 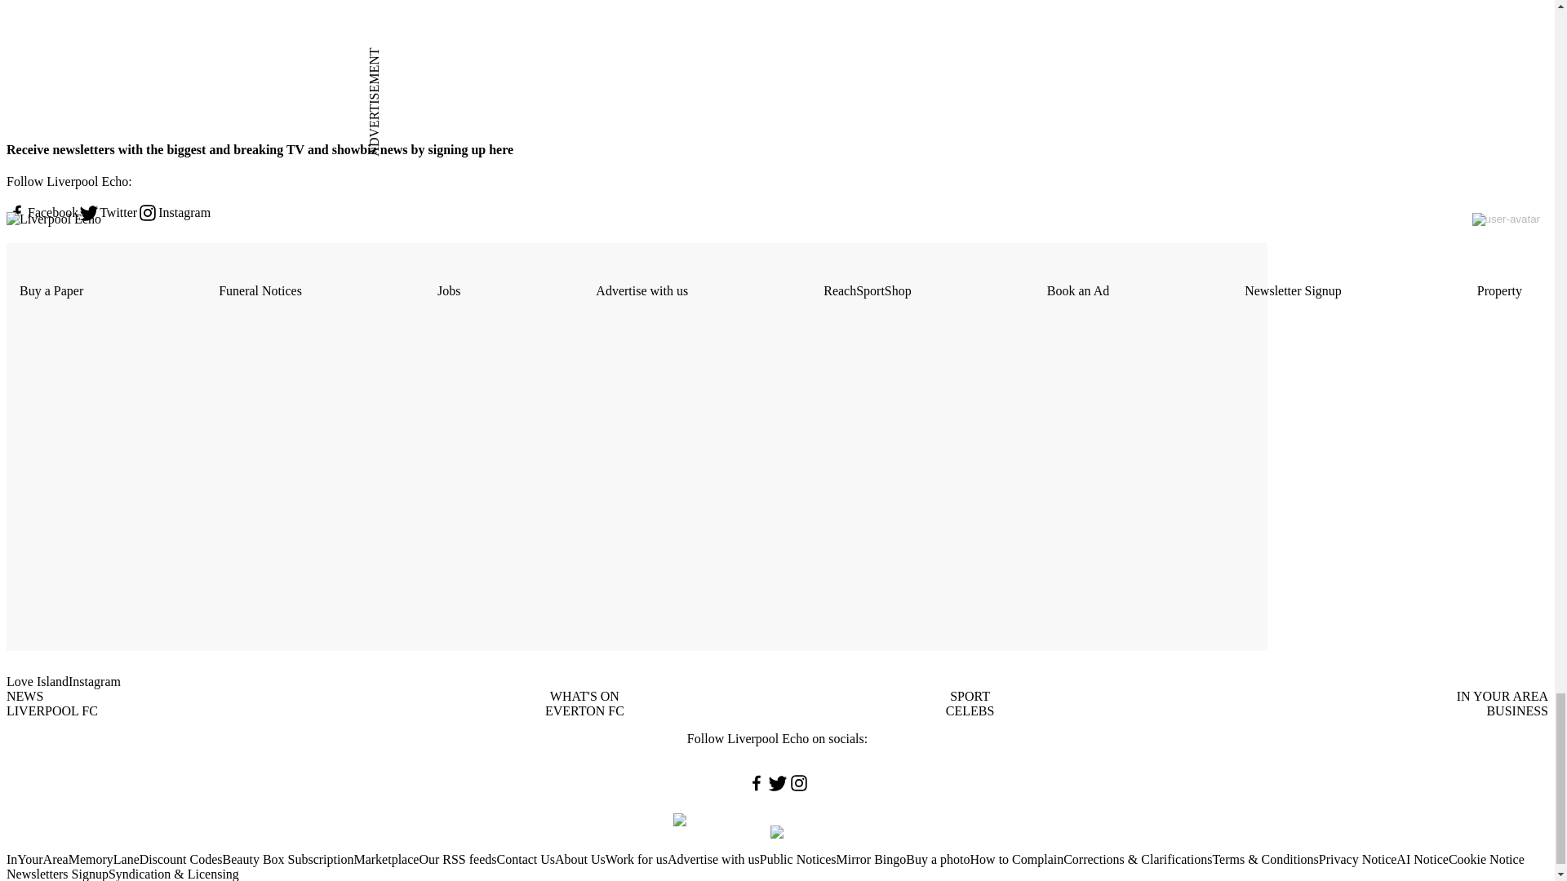 What do you see at coordinates (42, 213) in the screenshot?
I see `Facebook` at bounding box center [42, 213].